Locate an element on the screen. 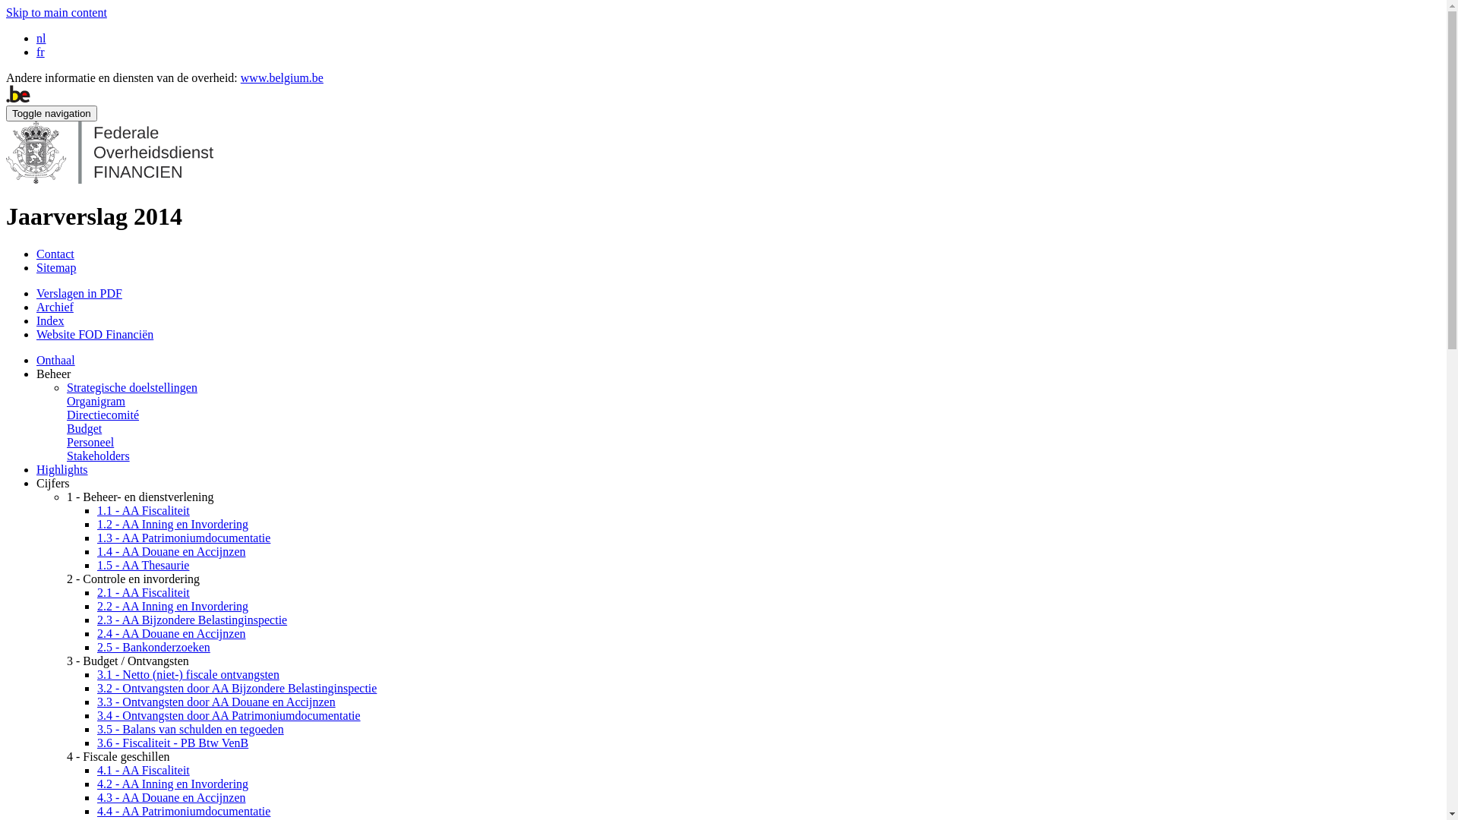 This screenshot has height=820, width=1458. Stakeholders is located at coordinates (99, 456).